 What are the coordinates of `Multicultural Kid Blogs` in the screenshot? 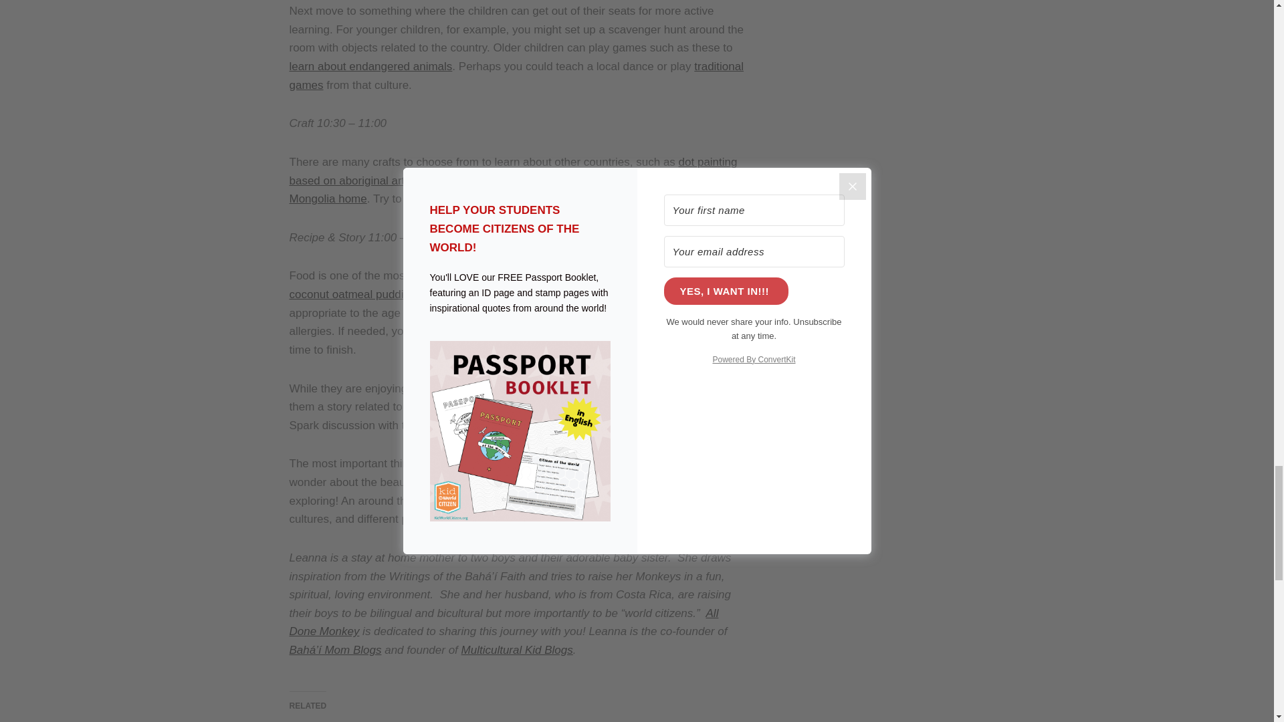 It's located at (516, 650).